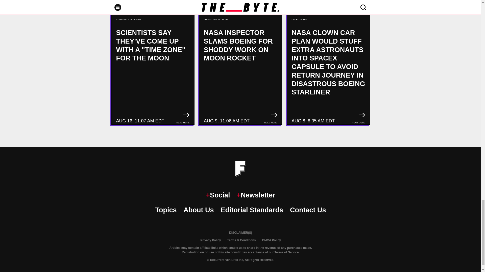 The width and height of the screenshot is (485, 272). Describe the element at coordinates (271, 240) in the screenshot. I see `DMCA Policy` at that location.